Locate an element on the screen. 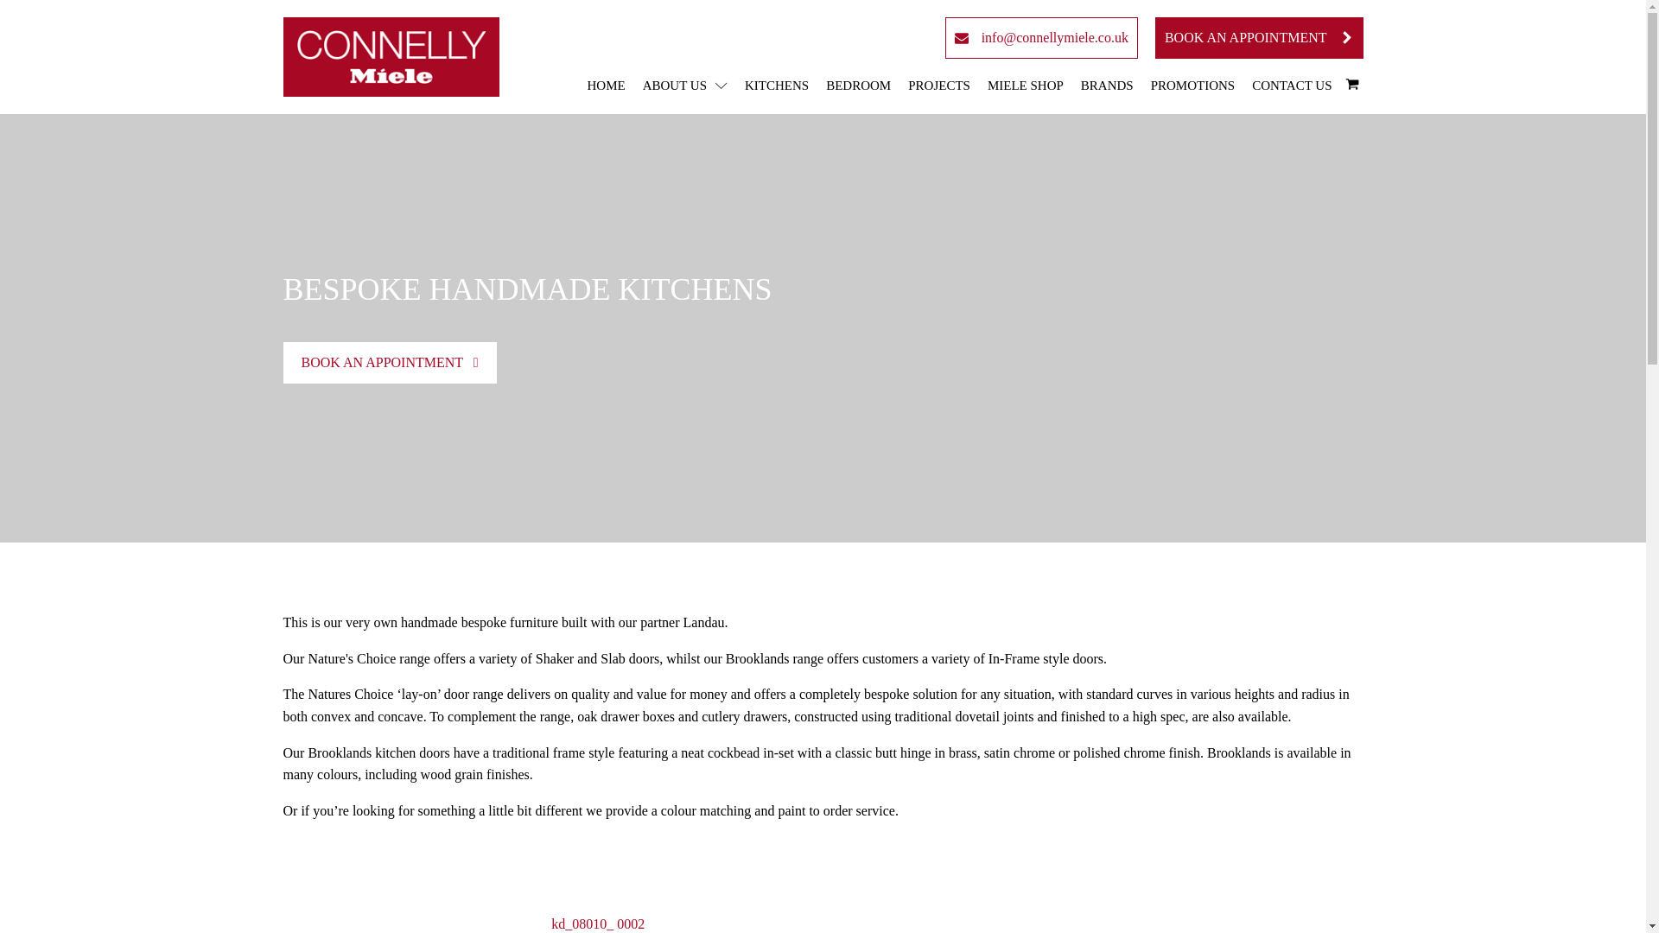 The image size is (1659, 933). BEDROOM is located at coordinates (859, 85).